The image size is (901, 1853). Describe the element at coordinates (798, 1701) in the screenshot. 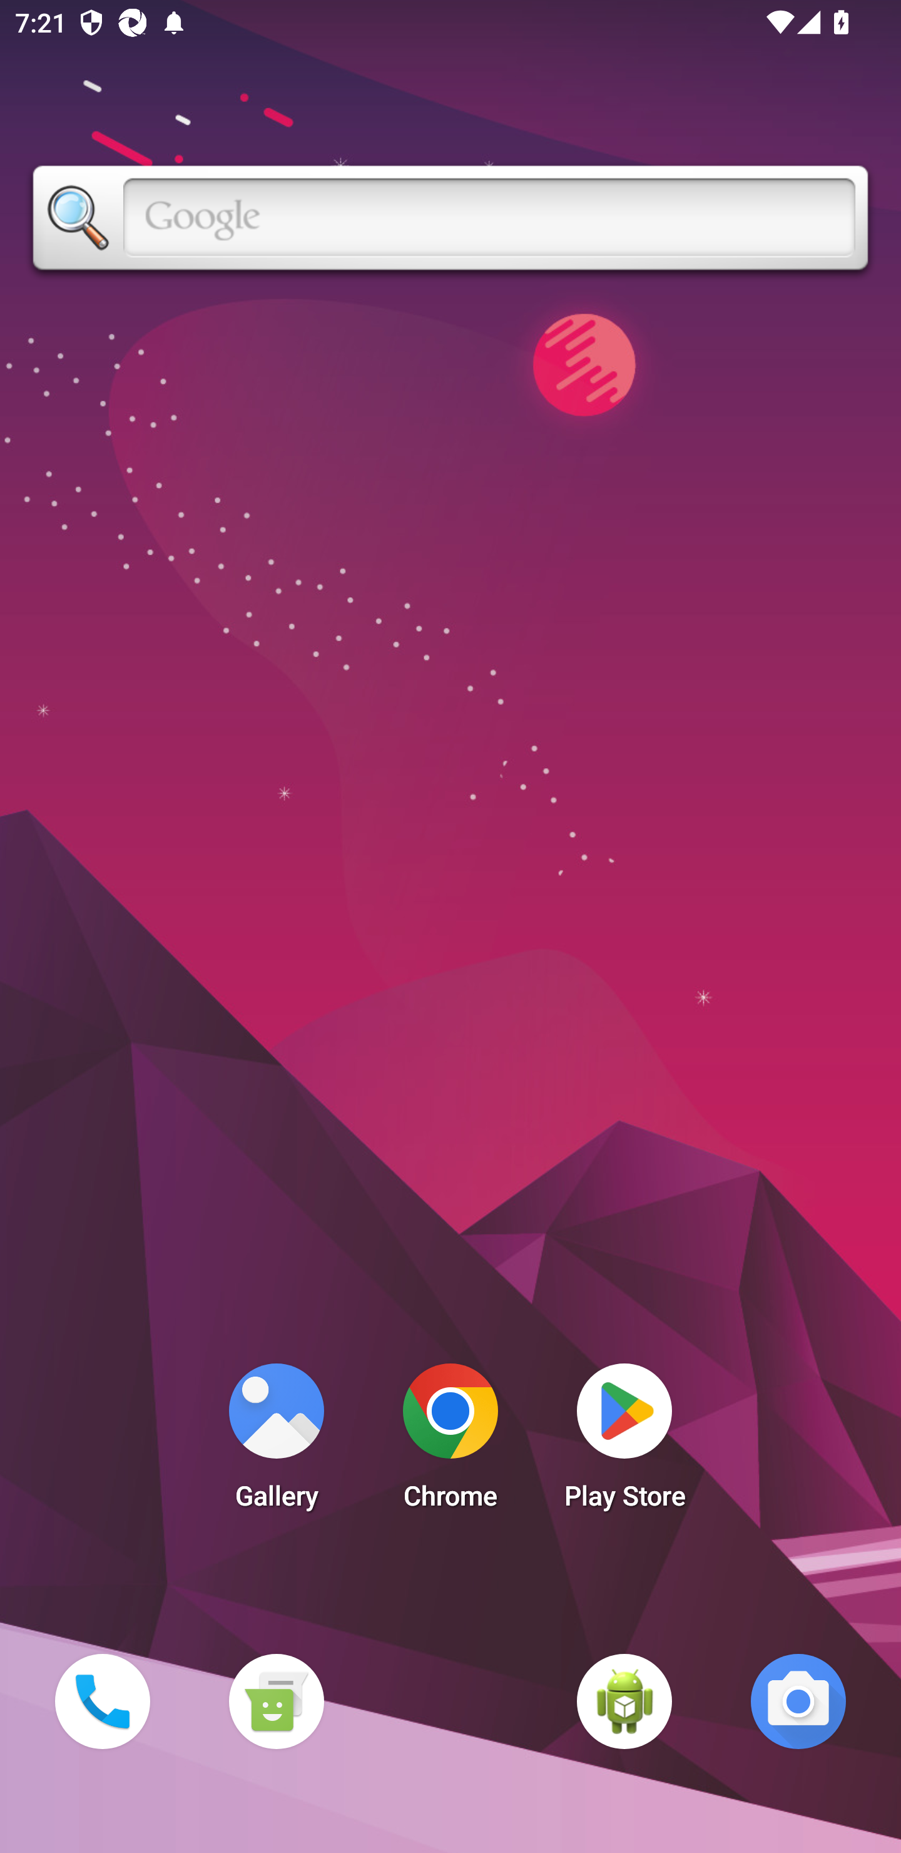

I see `Camera` at that location.